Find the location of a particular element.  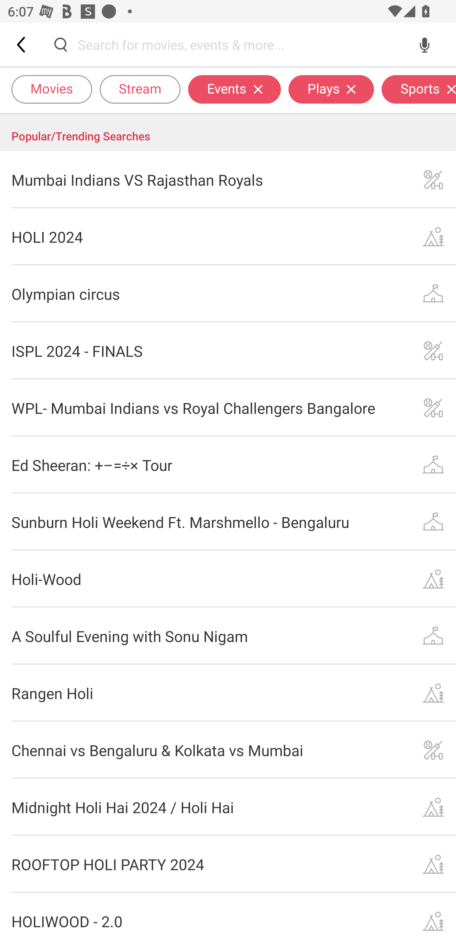

Events Clear is located at coordinates (234, 89).